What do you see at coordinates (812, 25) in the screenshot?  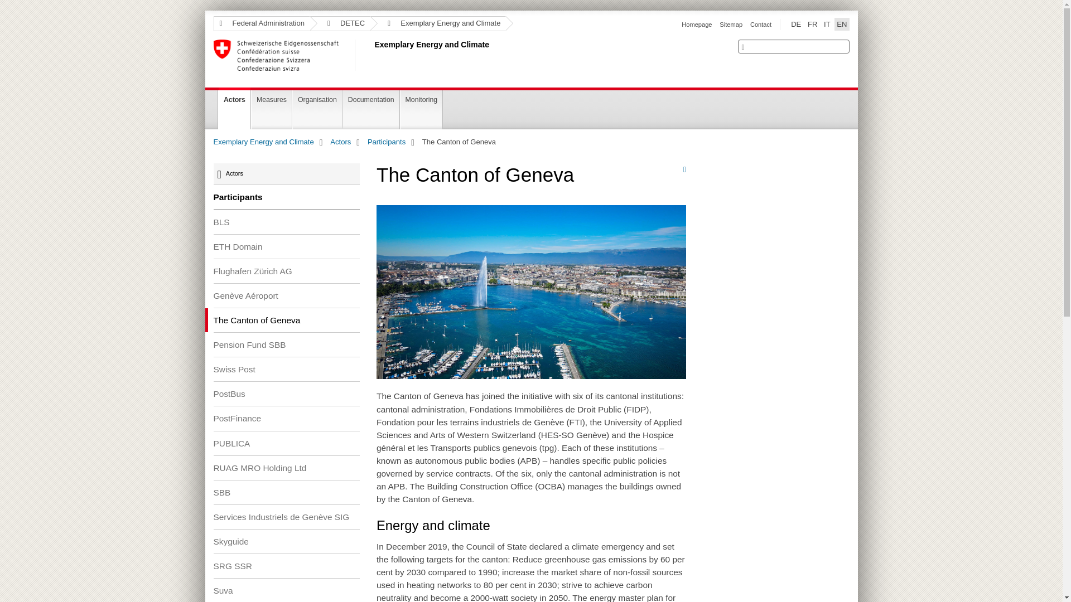 I see `French` at bounding box center [812, 25].